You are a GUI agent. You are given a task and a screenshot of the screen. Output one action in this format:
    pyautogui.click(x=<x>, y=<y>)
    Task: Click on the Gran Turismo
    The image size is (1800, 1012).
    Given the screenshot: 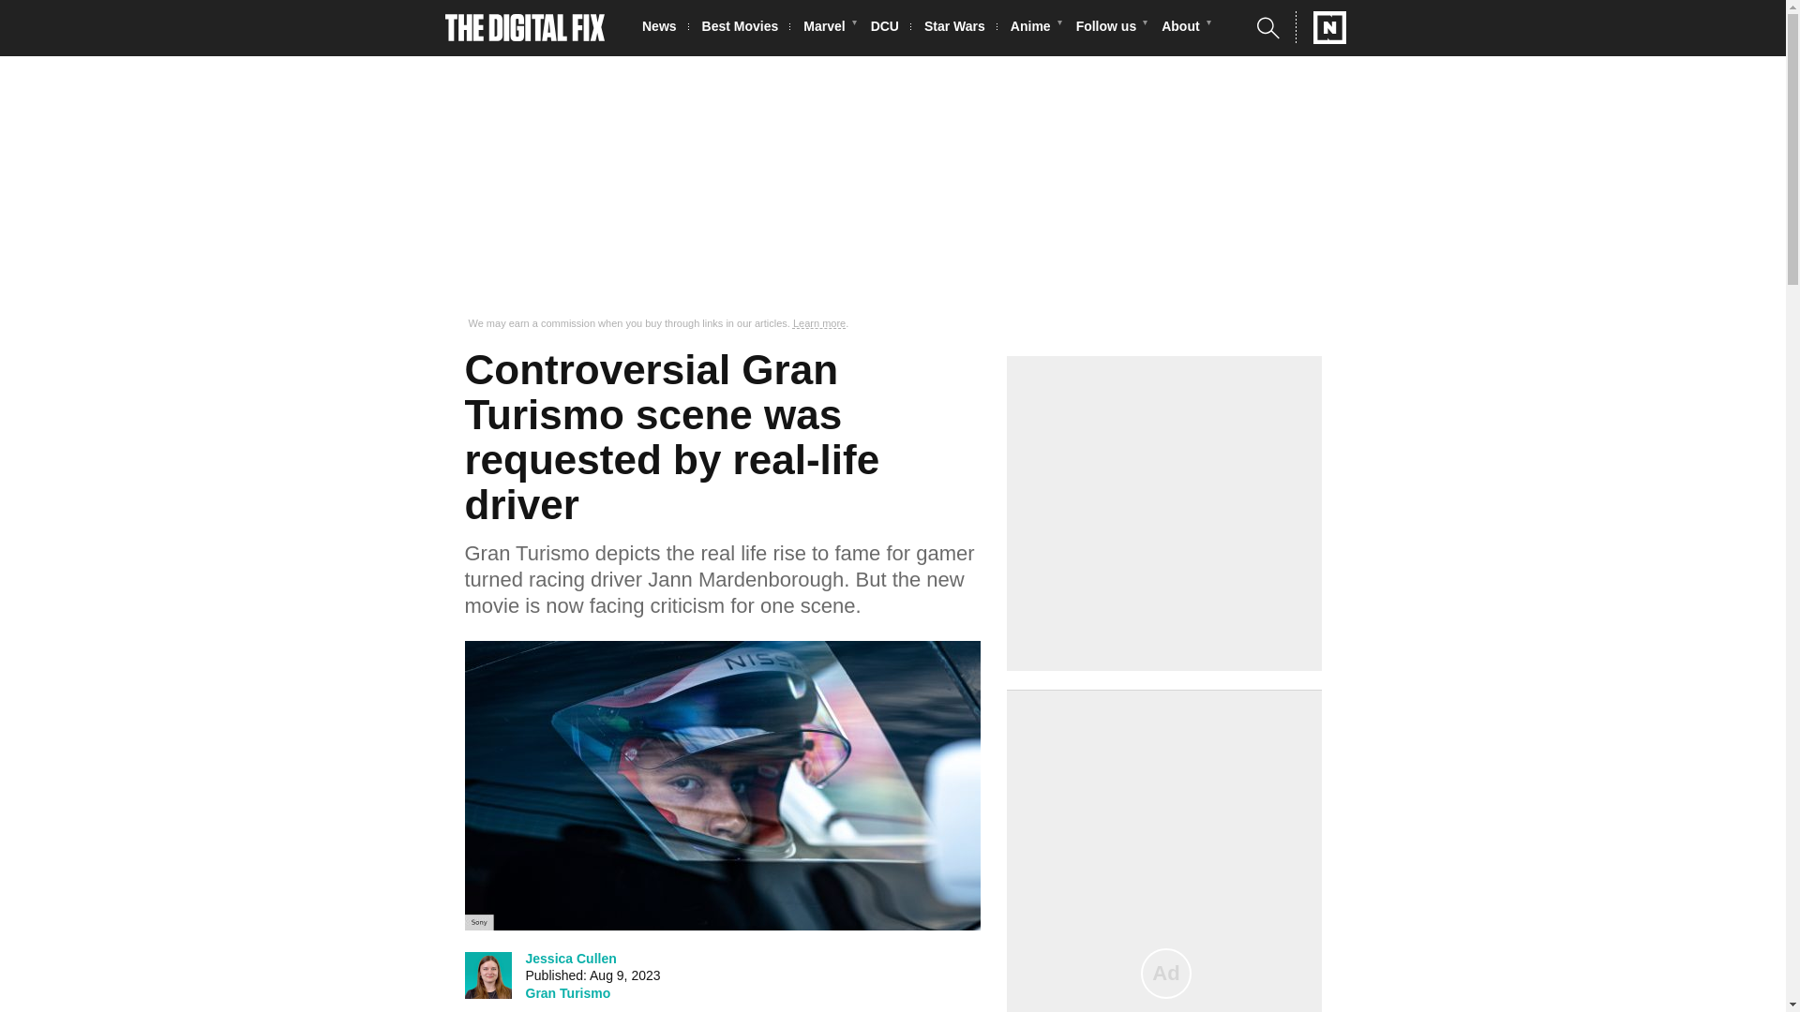 What is the action you would take?
    pyautogui.click(x=567, y=993)
    